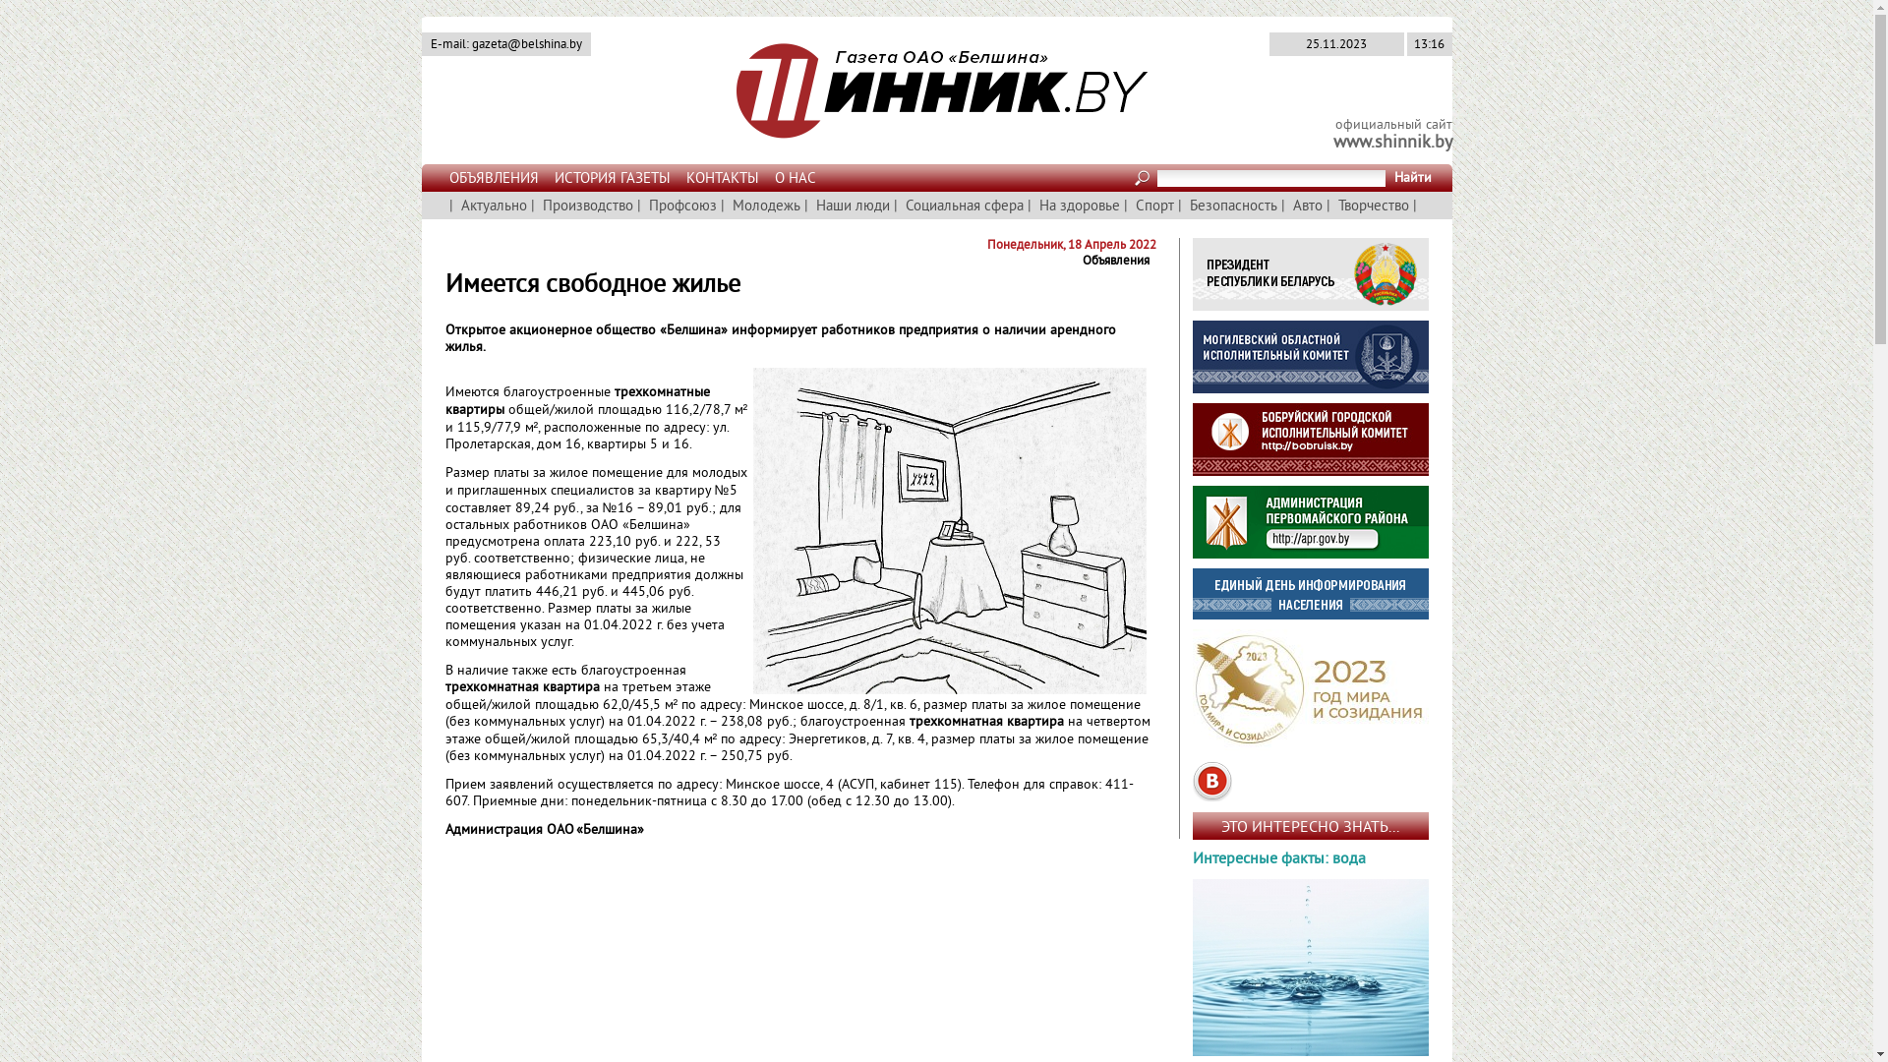 This screenshot has width=1888, height=1062. What do you see at coordinates (1125, 206) in the screenshot?
I see `|` at bounding box center [1125, 206].